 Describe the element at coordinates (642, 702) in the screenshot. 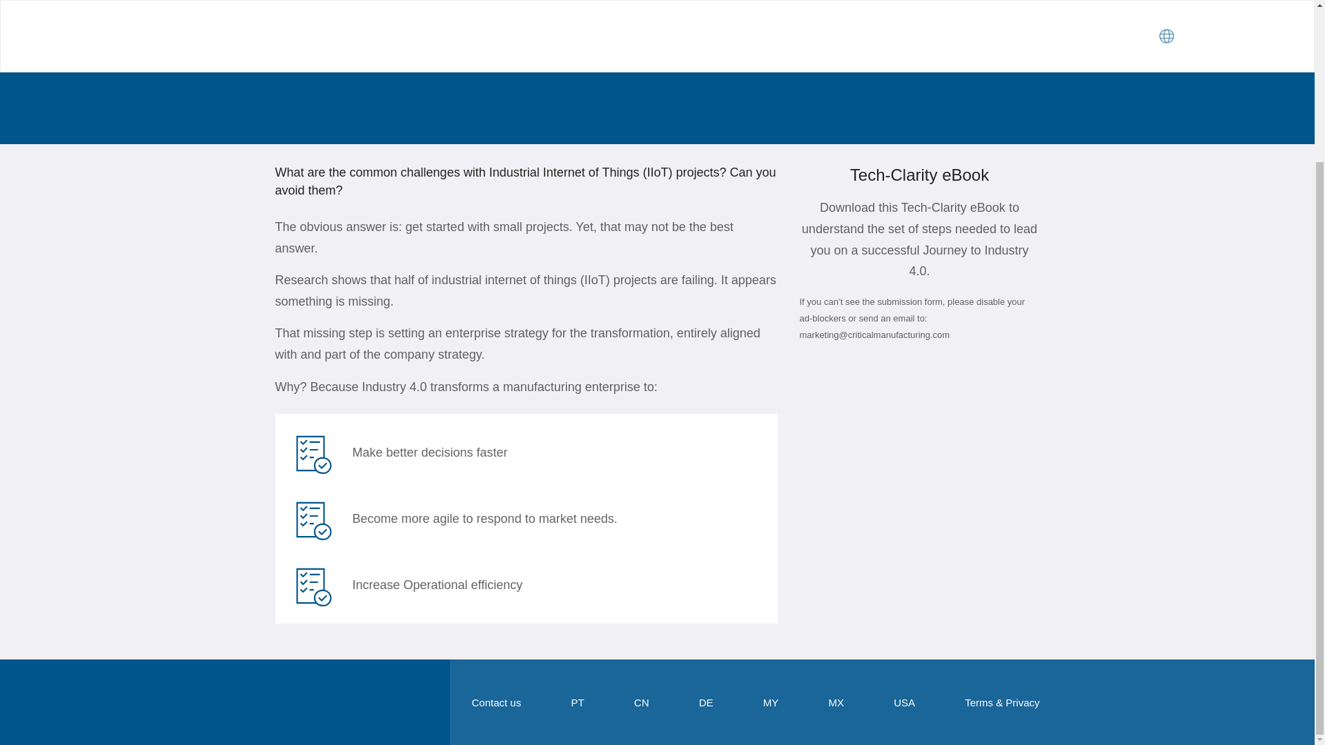

I see `CN` at that location.